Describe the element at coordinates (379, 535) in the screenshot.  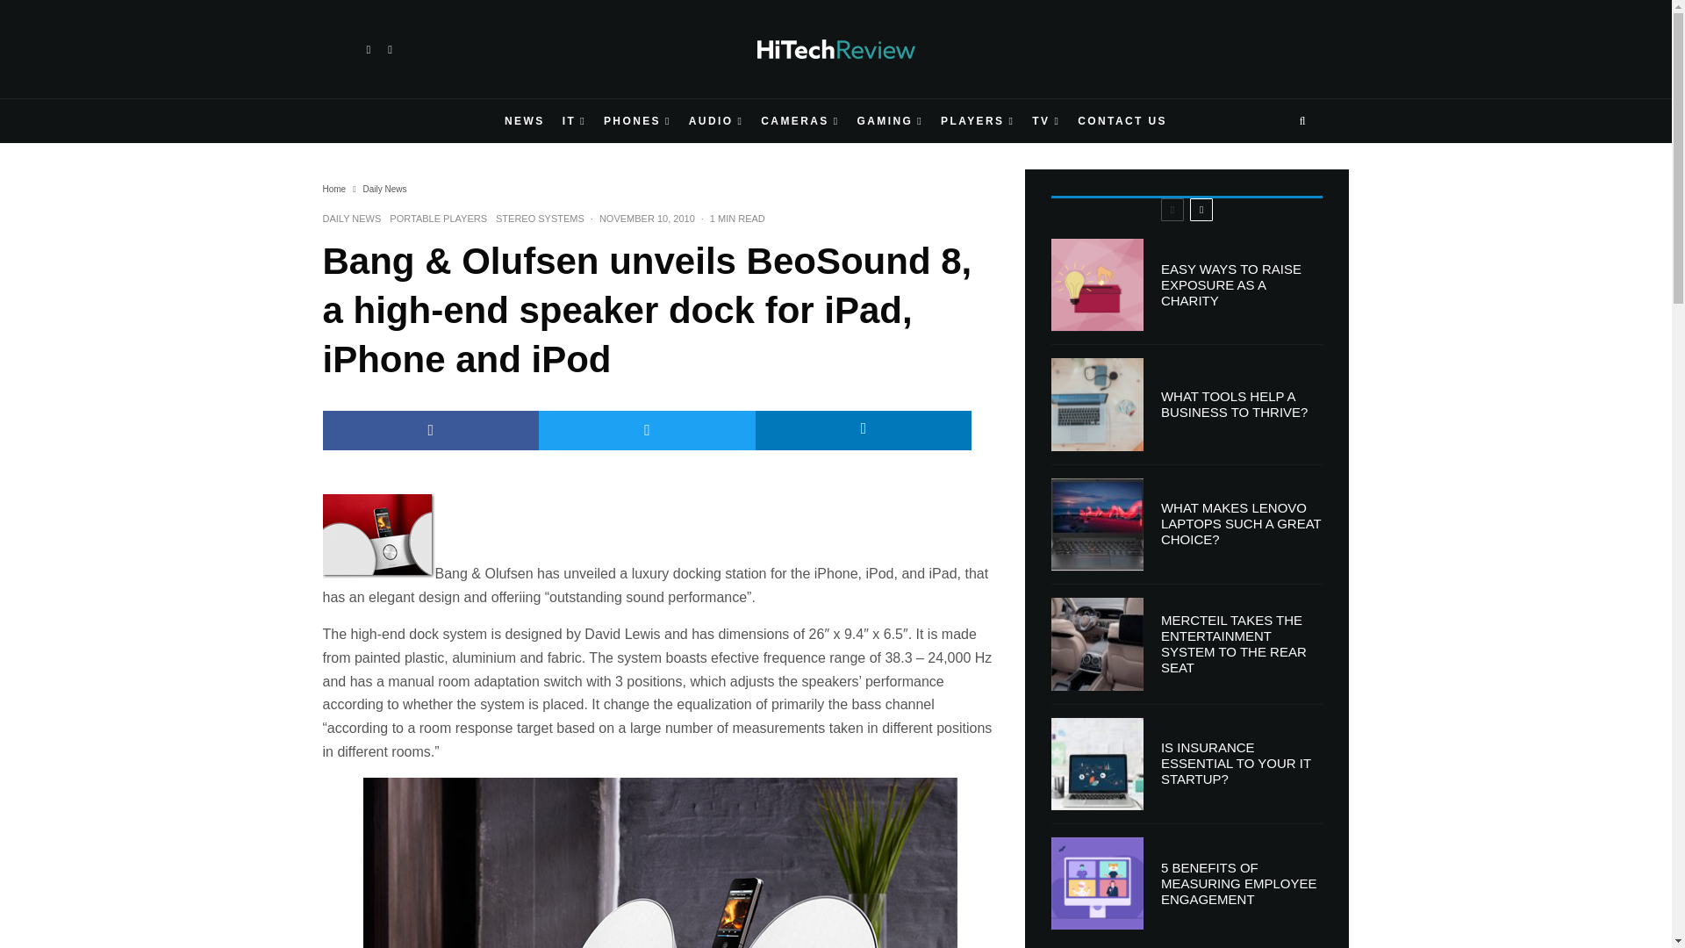
I see `BeoSound8` at that location.